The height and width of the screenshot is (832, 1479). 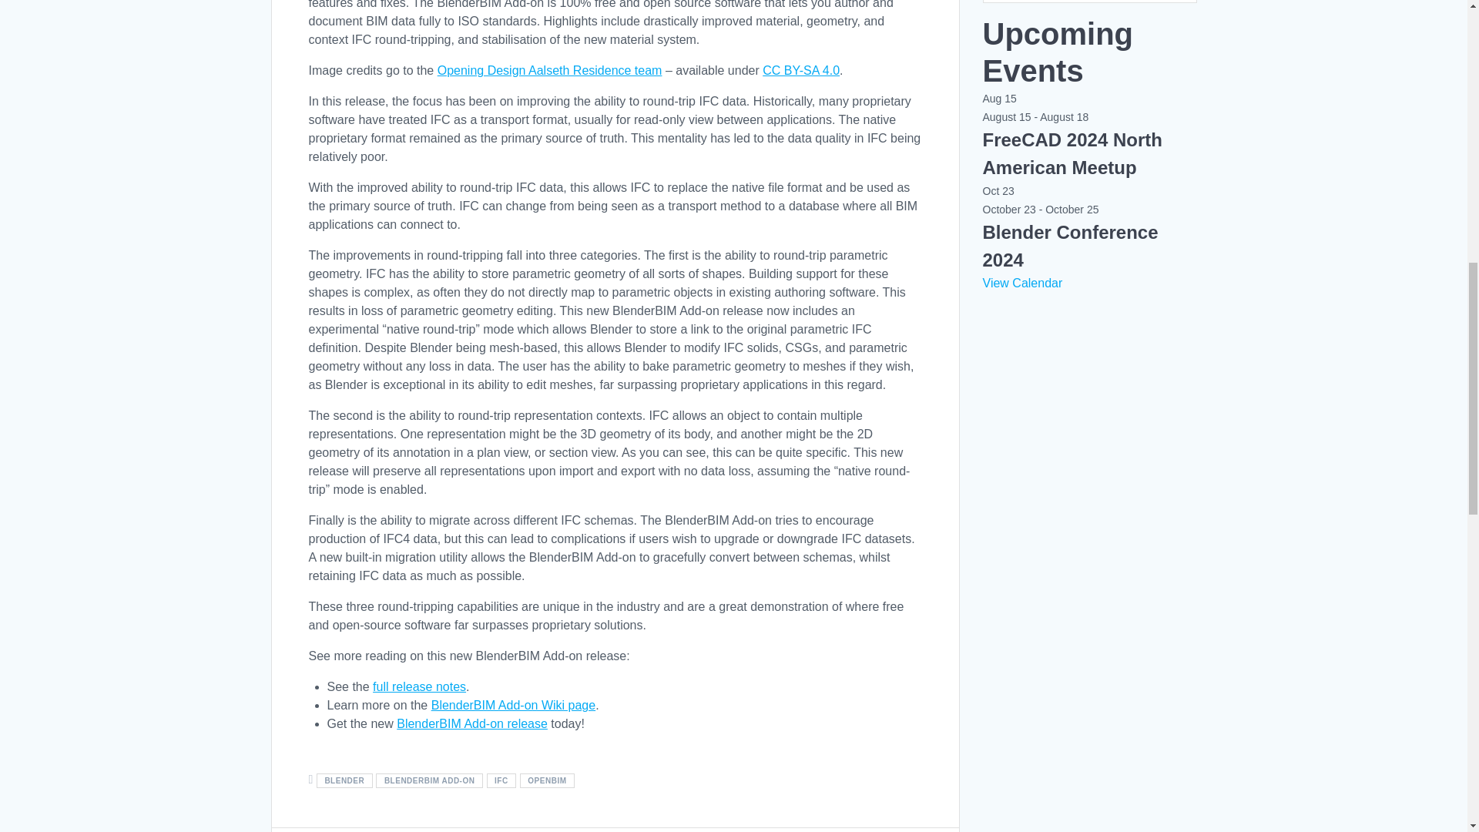 I want to click on BlenderBIM Add-on Wiki page, so click(x=513, y=706).